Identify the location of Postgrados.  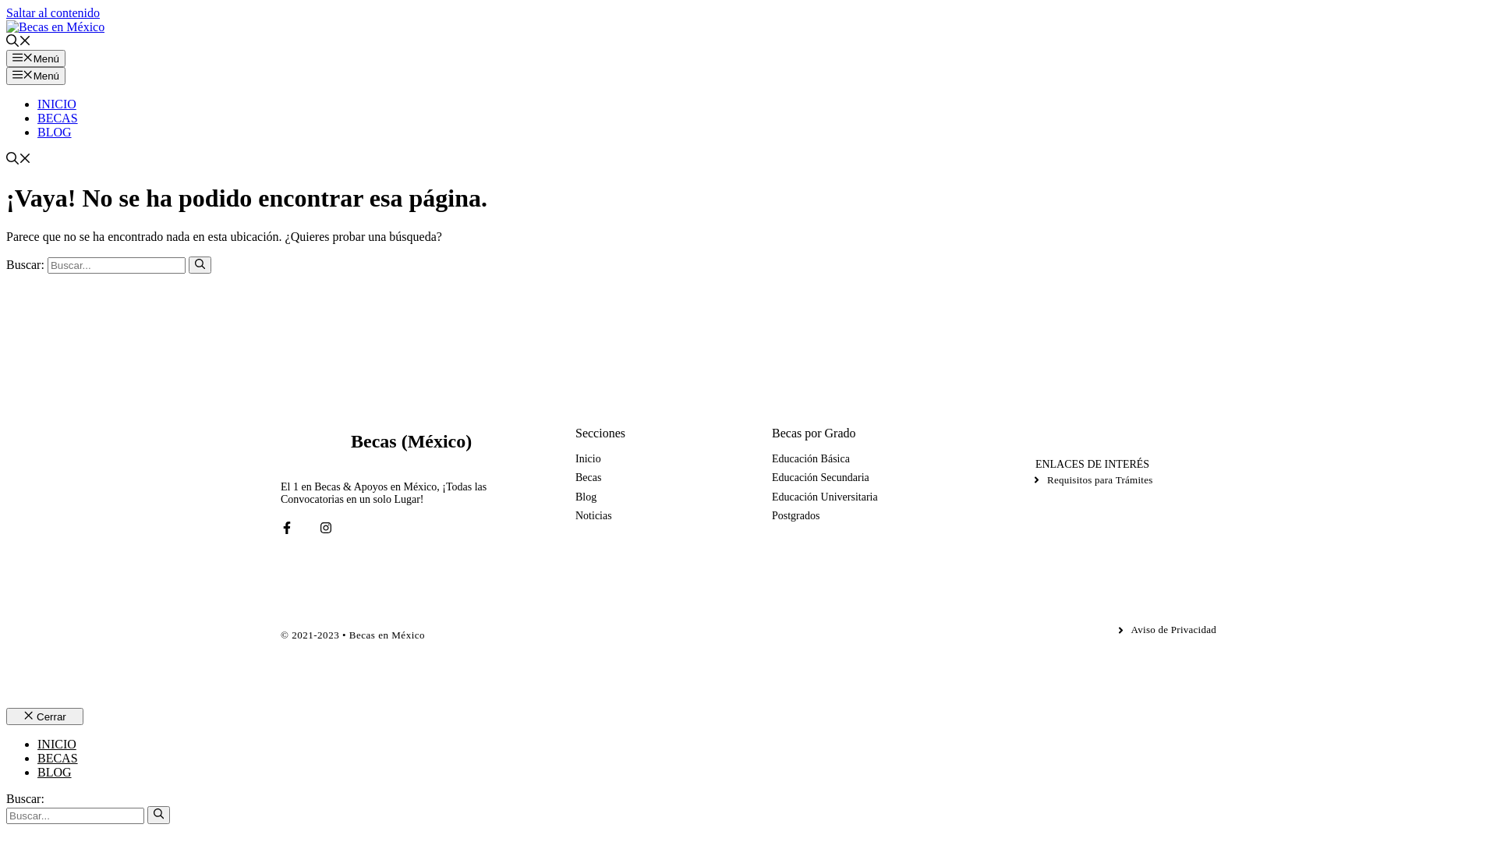
(795, 516).